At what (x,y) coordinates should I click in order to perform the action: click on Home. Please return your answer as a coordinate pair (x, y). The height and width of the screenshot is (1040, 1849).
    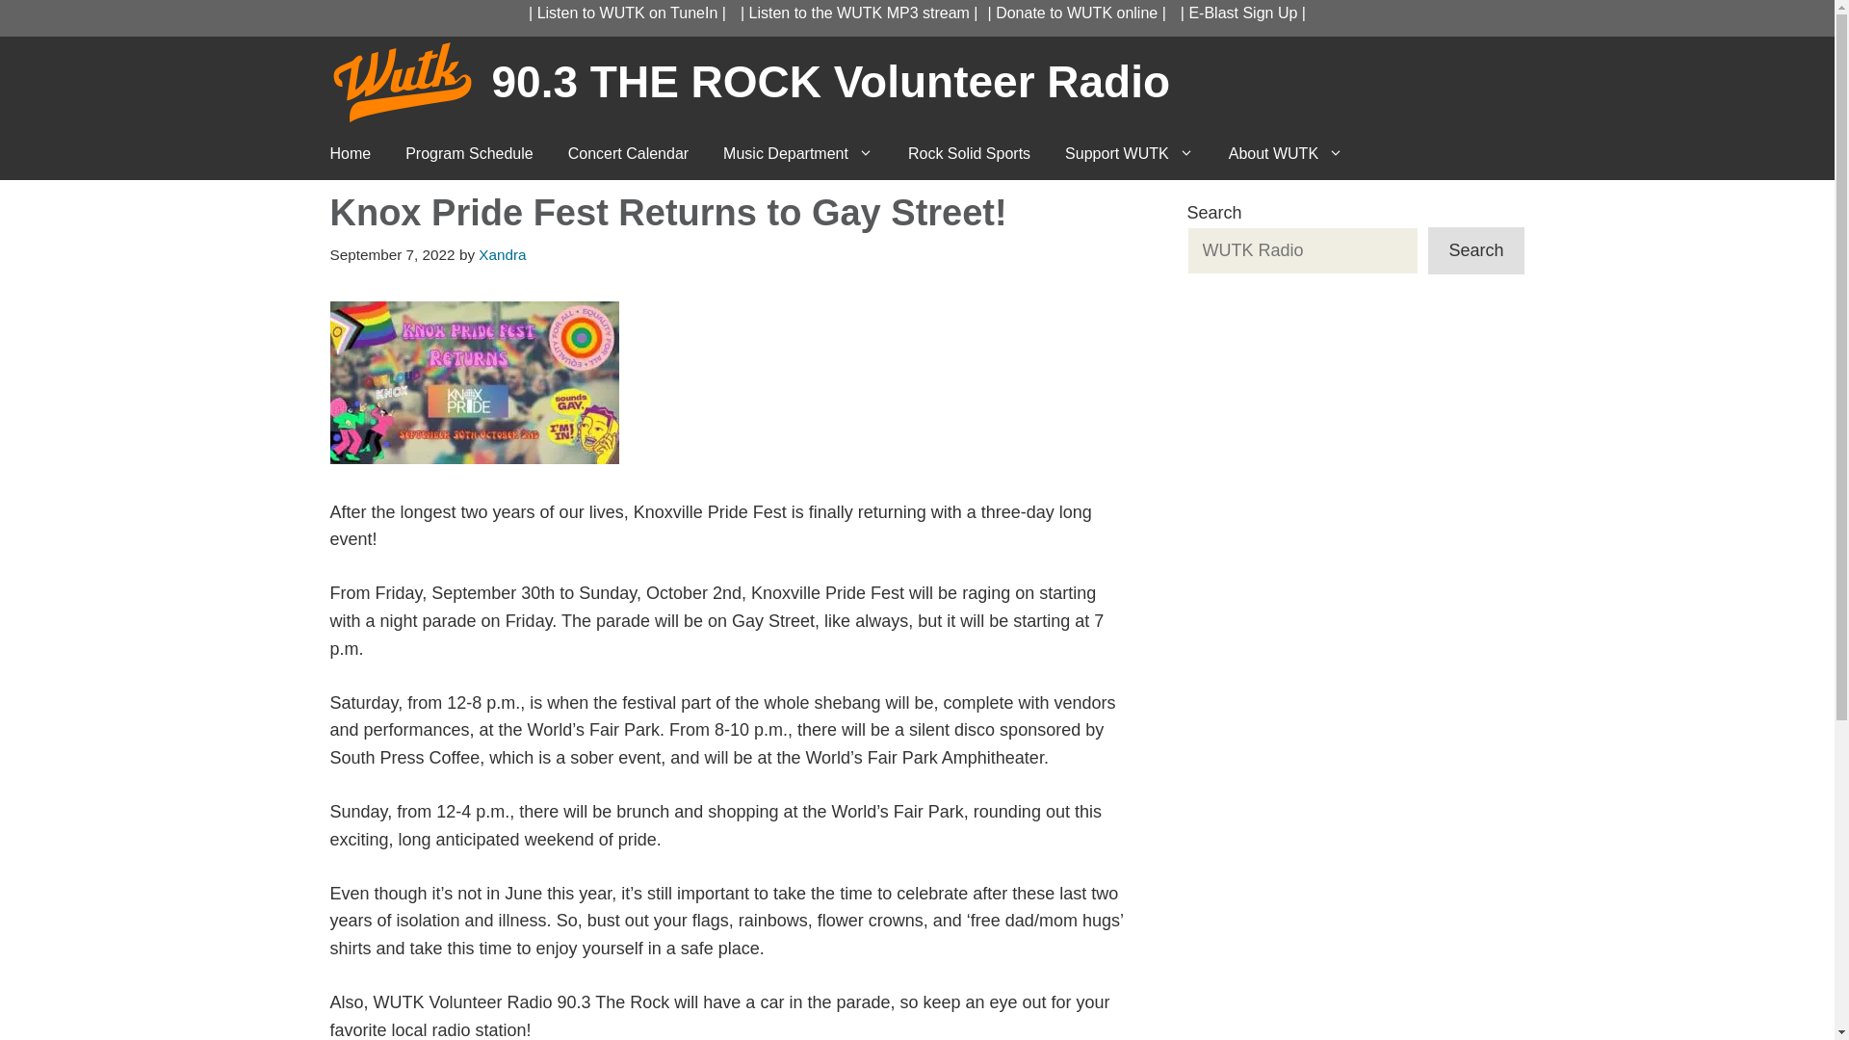
    Looking at the image, I should click on (351, 153).